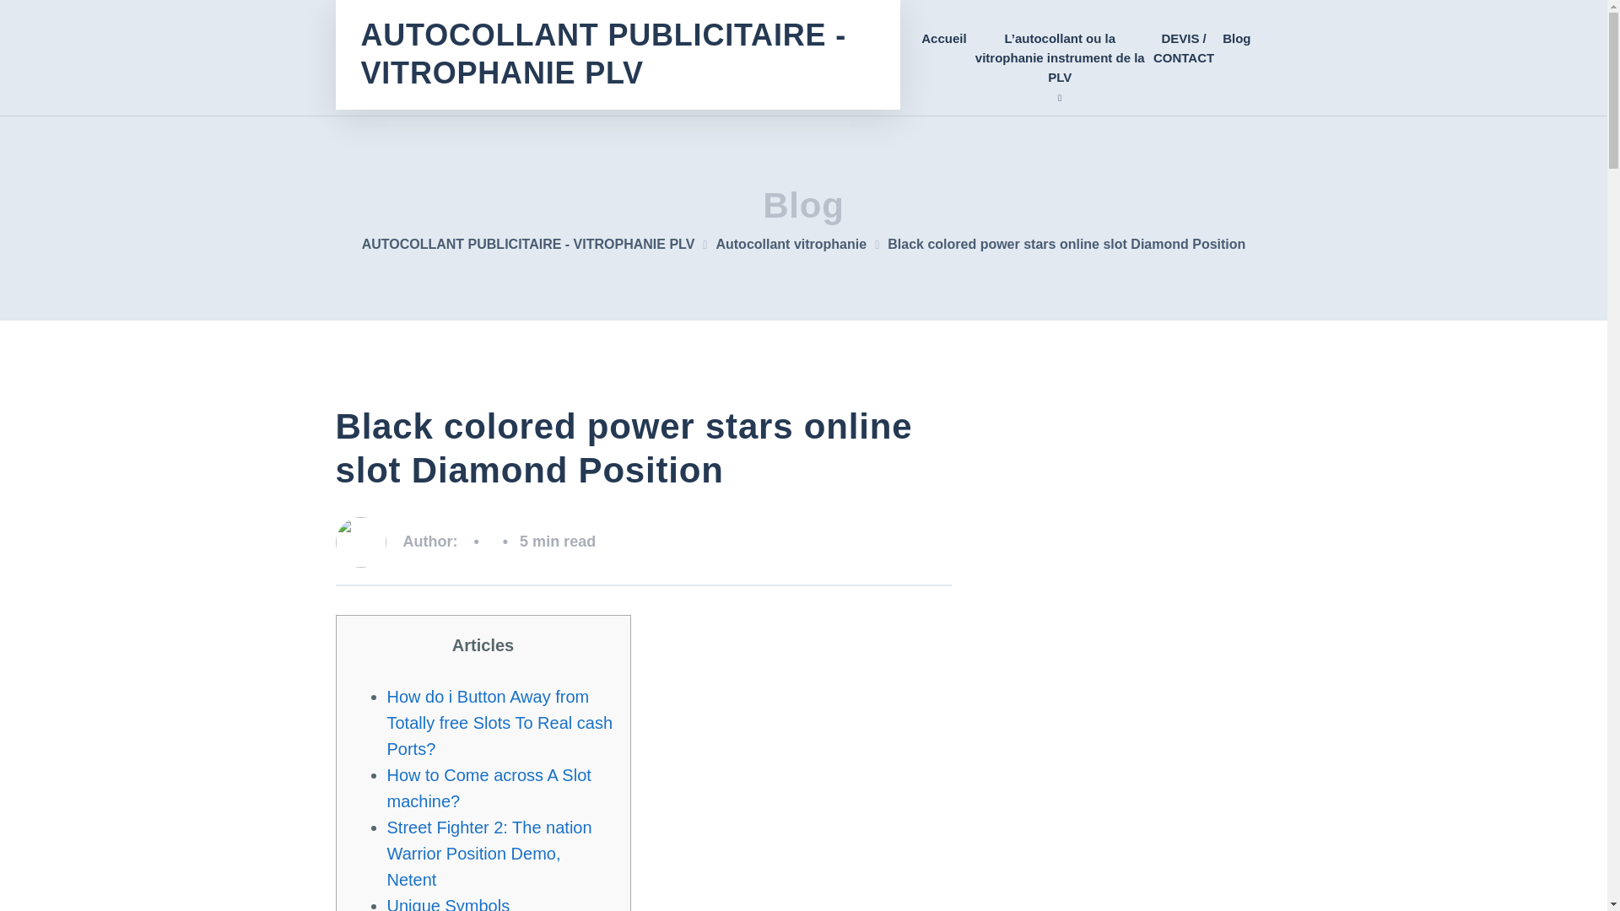 The width and height of the screenshot is (1620, 911). I want to click on AUTOCOLLANT PUBLICITAIRE - VITROPHANIE PLV, so click(618, 54).